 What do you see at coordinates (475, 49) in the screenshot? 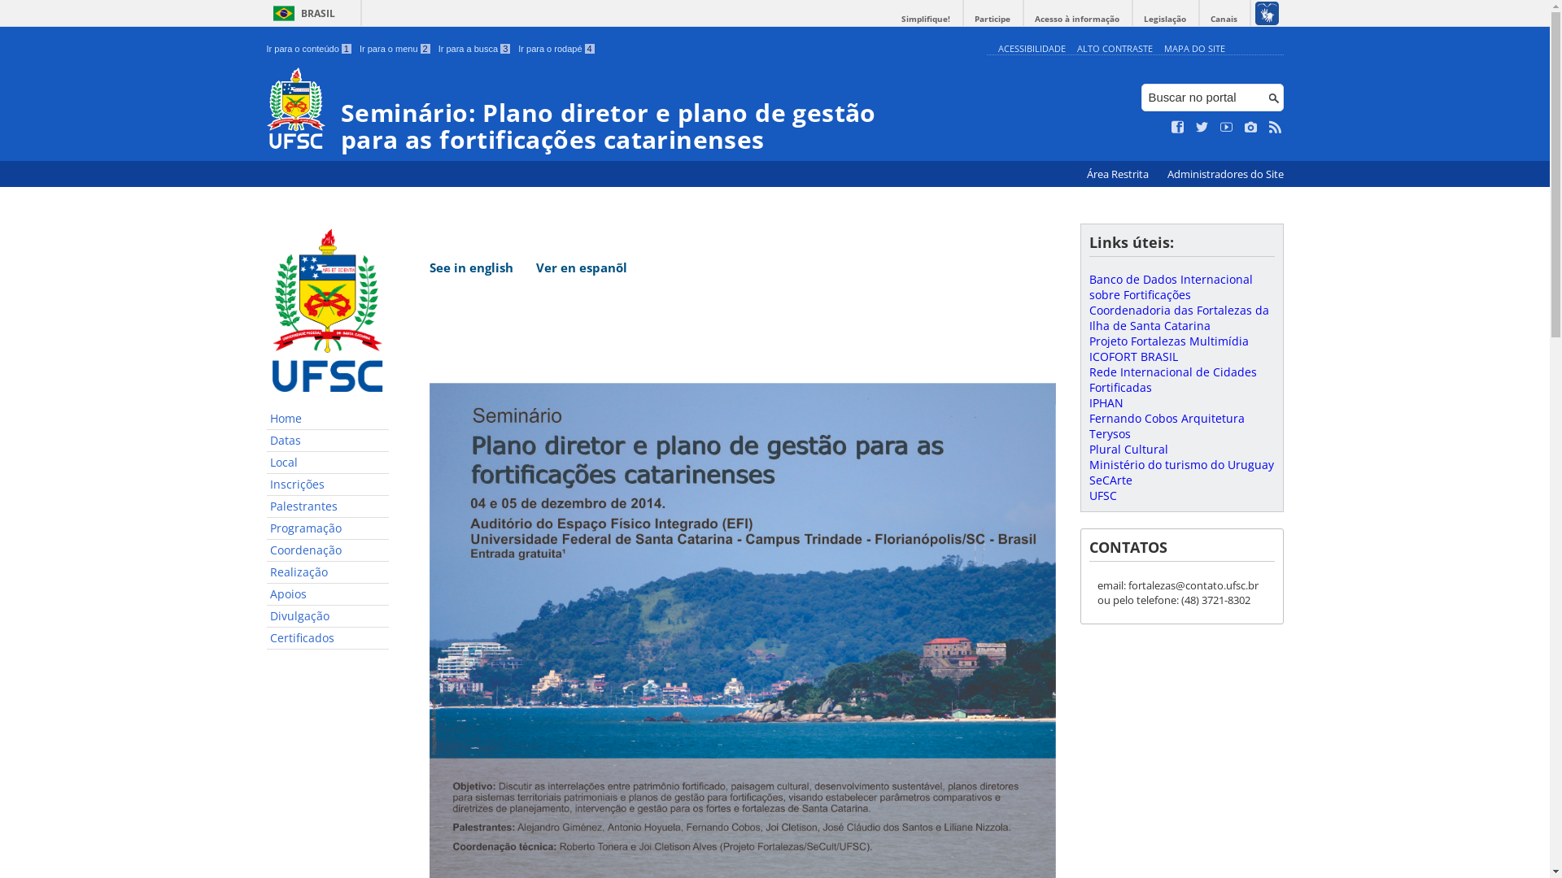
I see `Ir para a busca 3` at bounding box center [475, 49].